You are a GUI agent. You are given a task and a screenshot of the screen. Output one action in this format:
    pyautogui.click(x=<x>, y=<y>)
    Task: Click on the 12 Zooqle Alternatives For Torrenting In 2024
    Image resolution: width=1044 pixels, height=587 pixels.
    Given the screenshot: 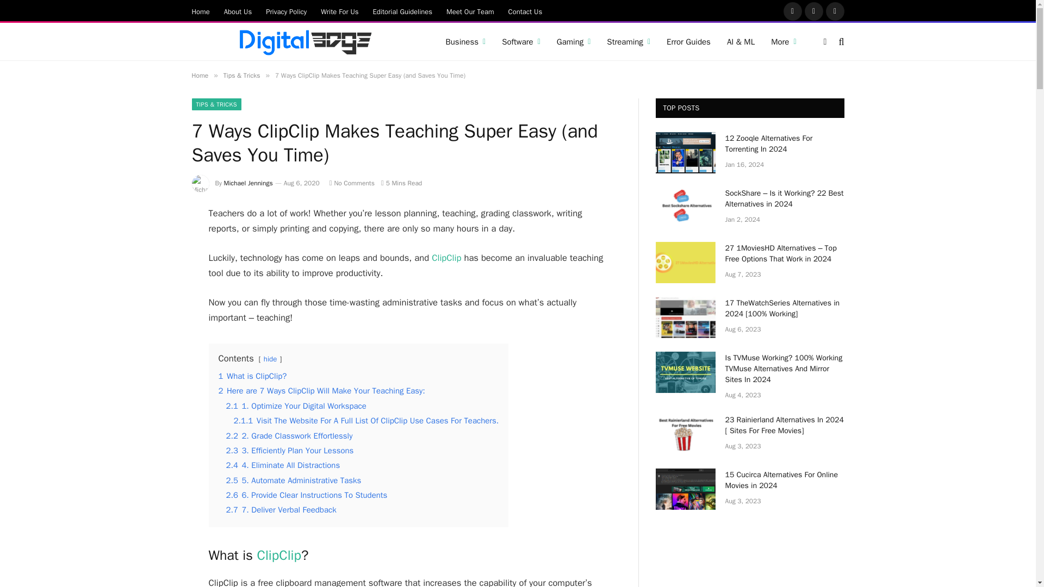 What is the action you would take?
    pyautogui.click(x=685, y=152)
    